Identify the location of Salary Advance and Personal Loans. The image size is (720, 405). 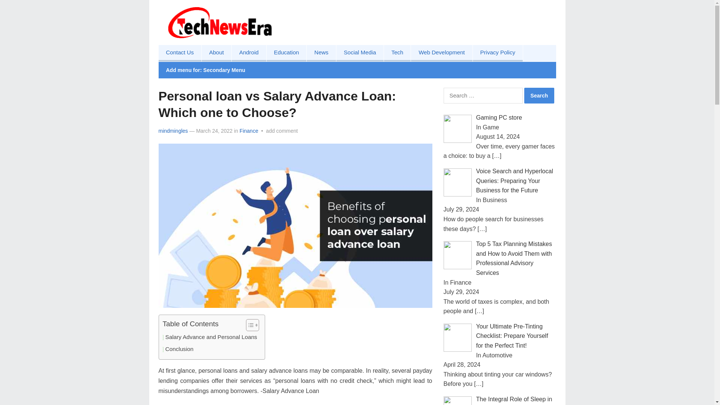
(211, 337).